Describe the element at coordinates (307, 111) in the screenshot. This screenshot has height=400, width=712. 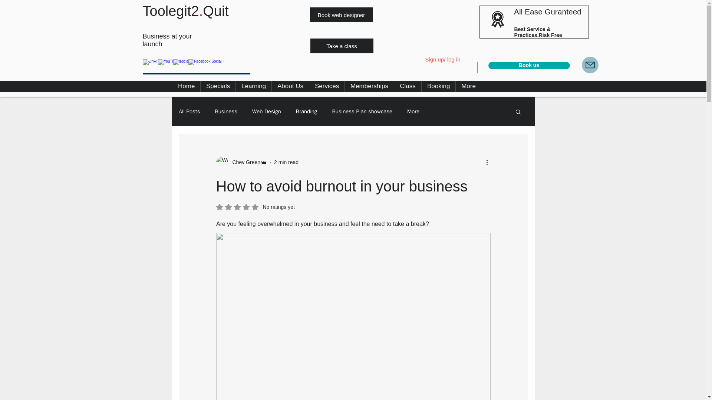
I see `Branding` at that location.